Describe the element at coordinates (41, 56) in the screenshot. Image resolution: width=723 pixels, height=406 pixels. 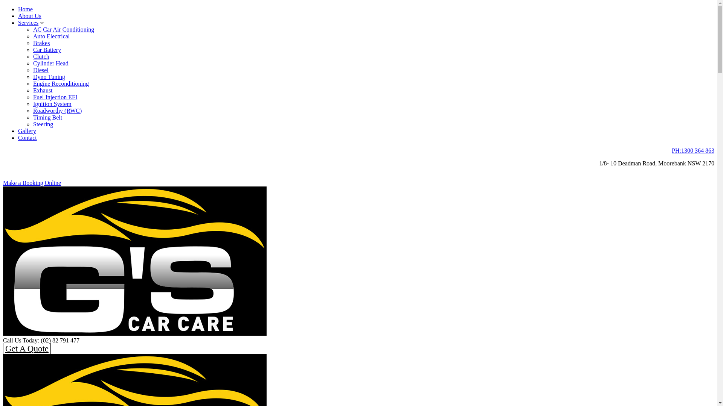
I see `Clutch` at that location.